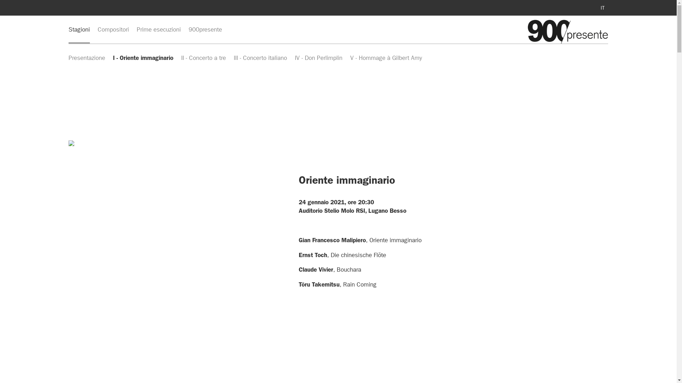 The width and height of the screenshot is (682, 383). I want to click on 900presente, so click(205, 29).